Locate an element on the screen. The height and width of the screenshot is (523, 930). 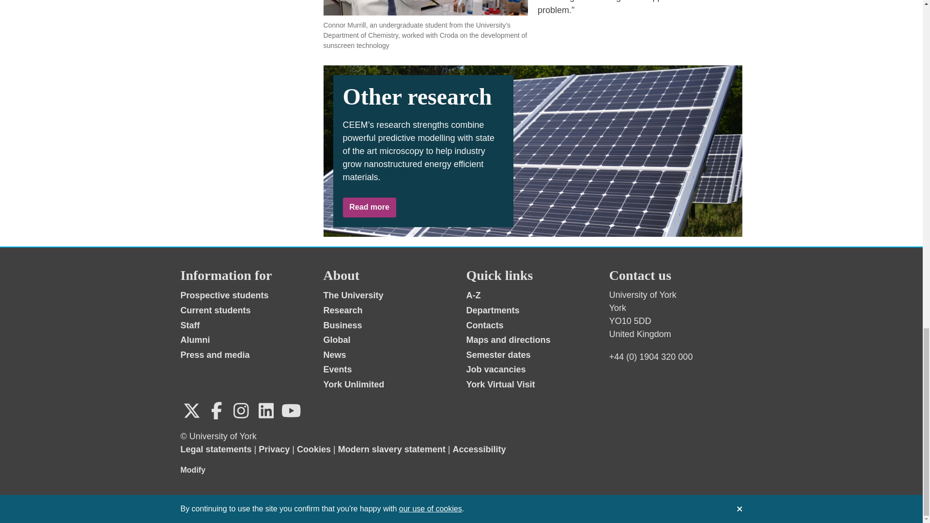
Staff is located at coordinates (190, 325).